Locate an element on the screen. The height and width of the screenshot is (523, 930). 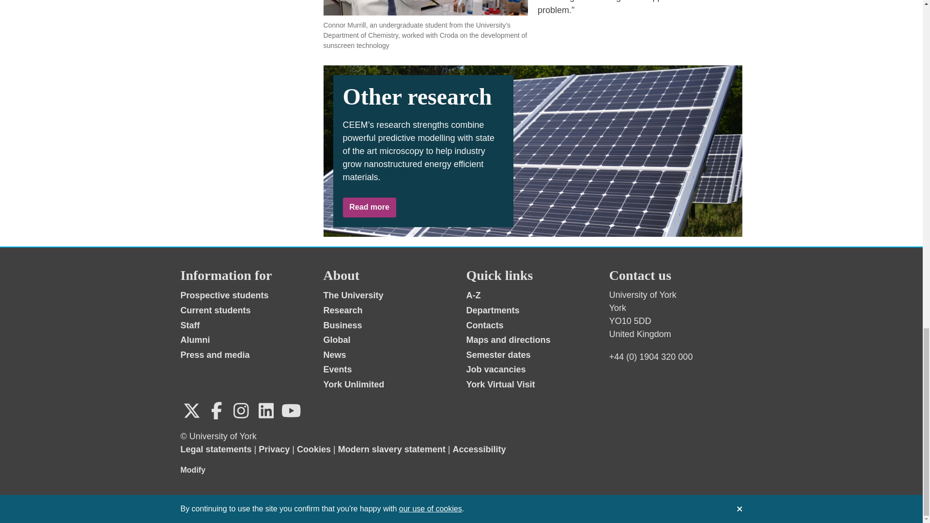
Staff is located at coordinates (190, 325).